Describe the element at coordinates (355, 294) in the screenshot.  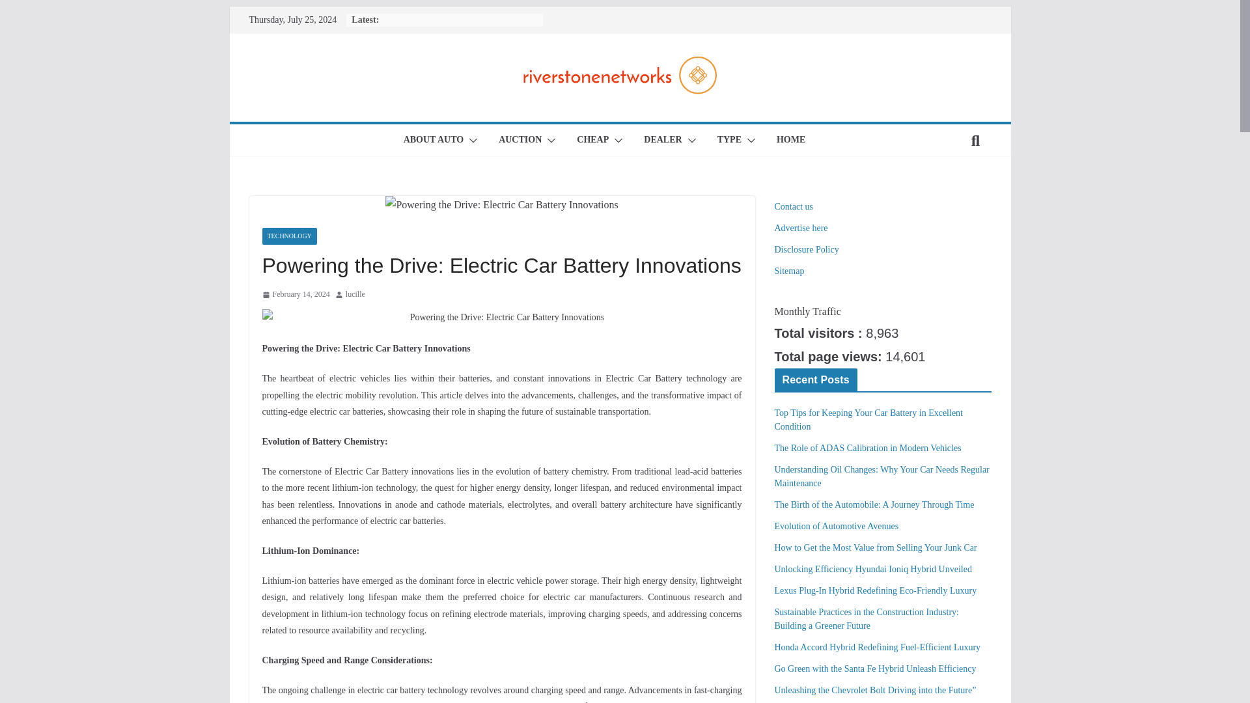
I see `lucille` at that location.